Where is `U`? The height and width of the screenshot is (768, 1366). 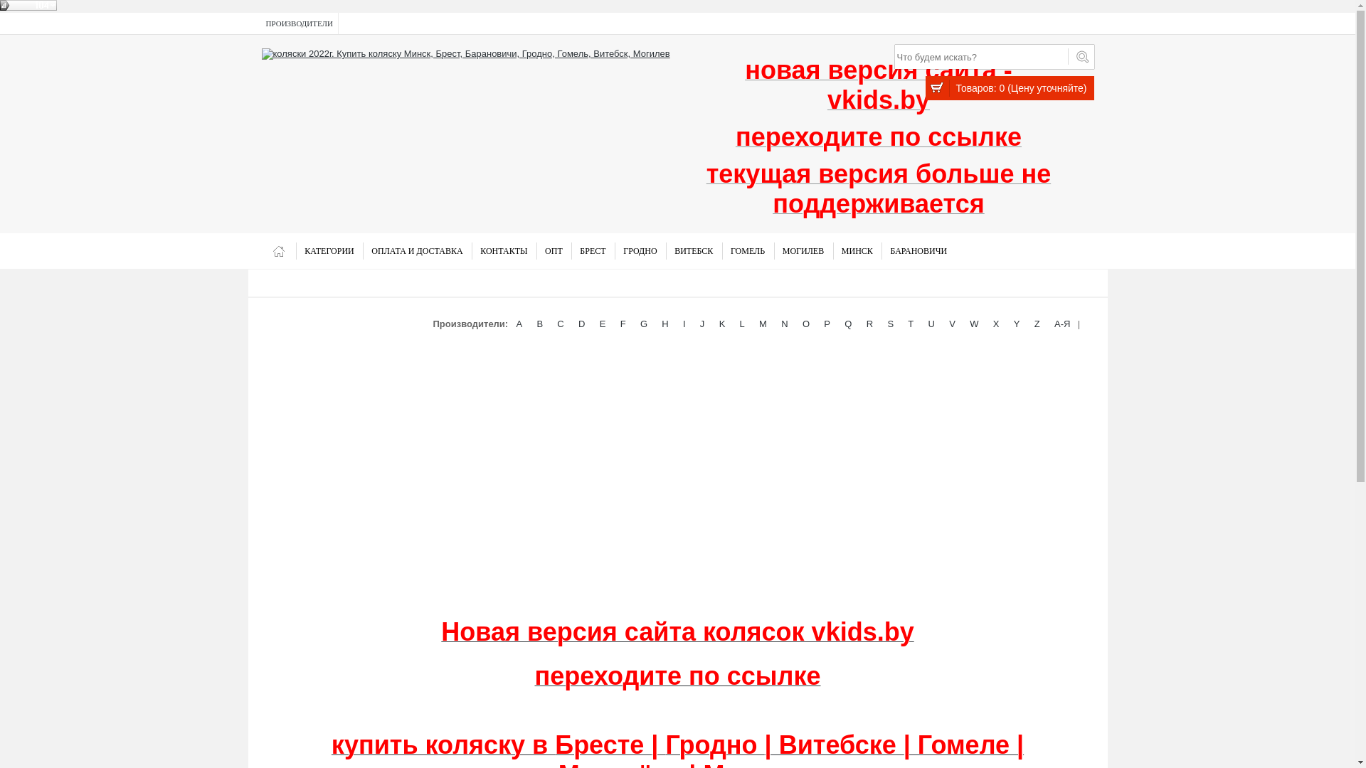 U is located at coordinates (931, 324).